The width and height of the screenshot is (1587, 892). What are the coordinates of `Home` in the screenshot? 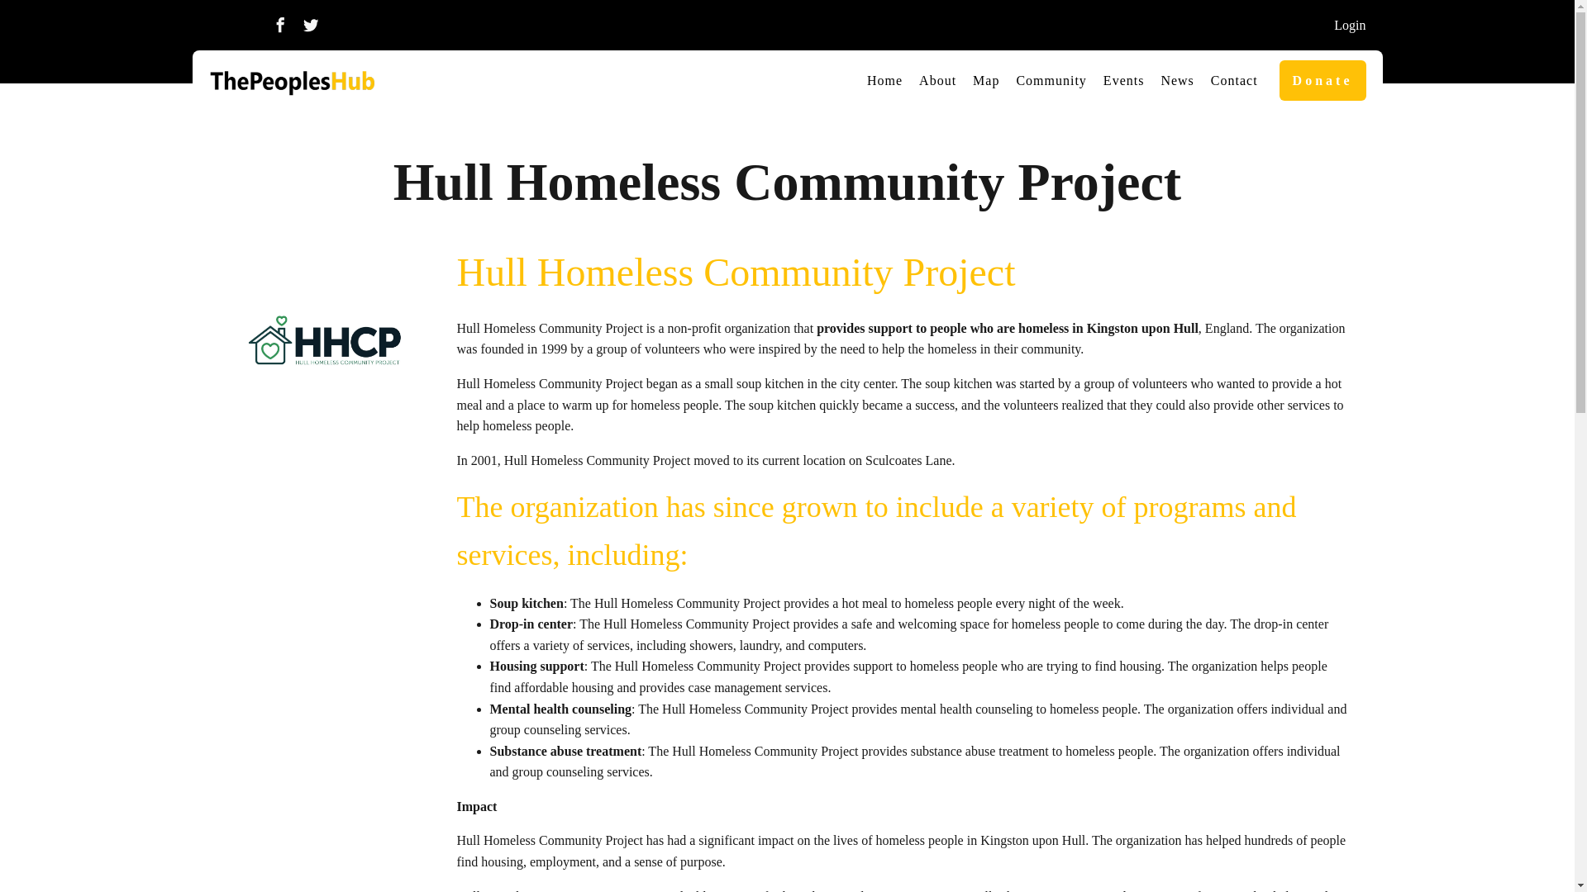 It's located at (884, 81).